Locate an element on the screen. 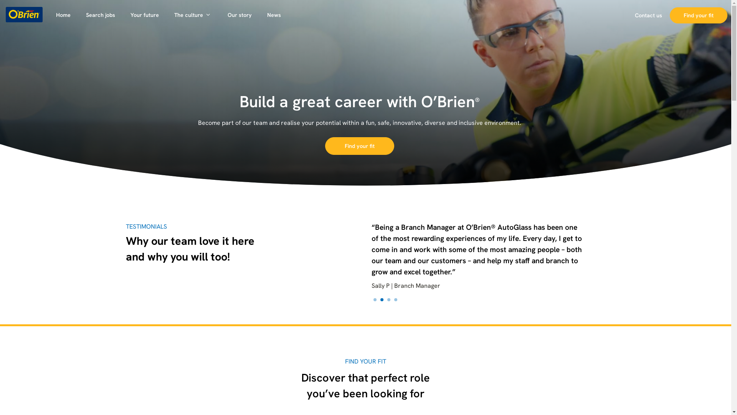  Contact us is located at coordinates (649, 15).